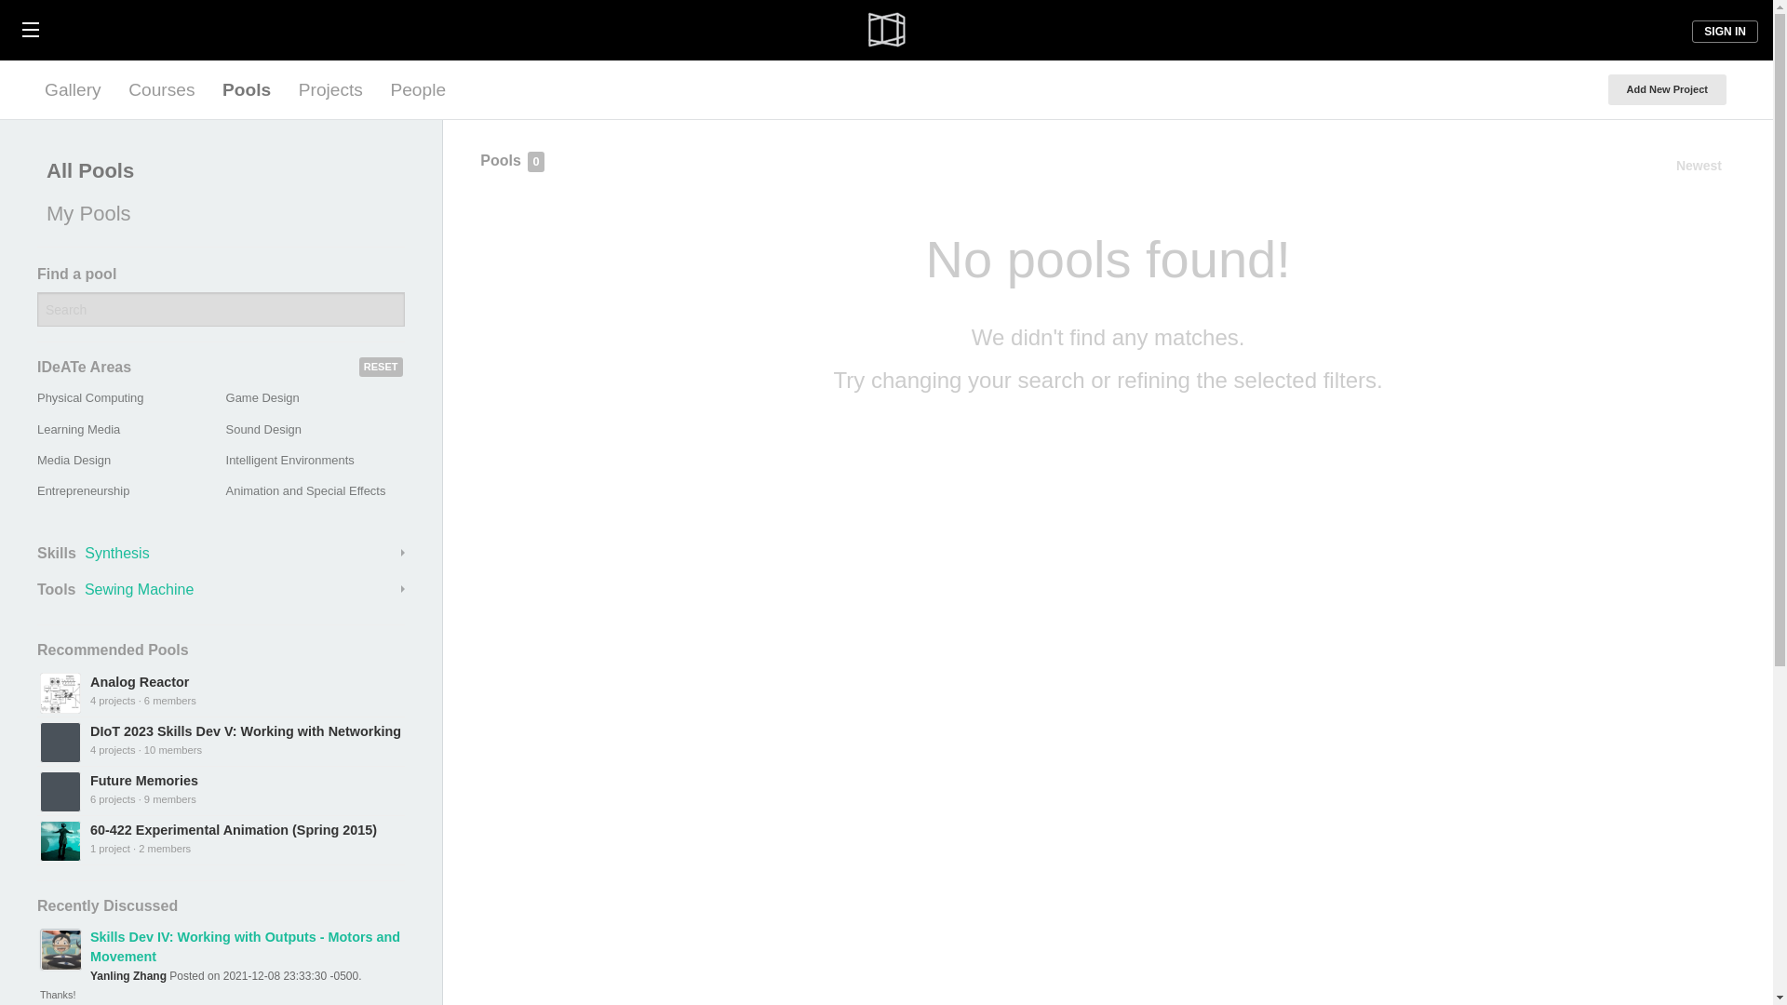 The height and width of the screenshot is (1005, 1787). I want to click on Sound Design, so click(264, 428).